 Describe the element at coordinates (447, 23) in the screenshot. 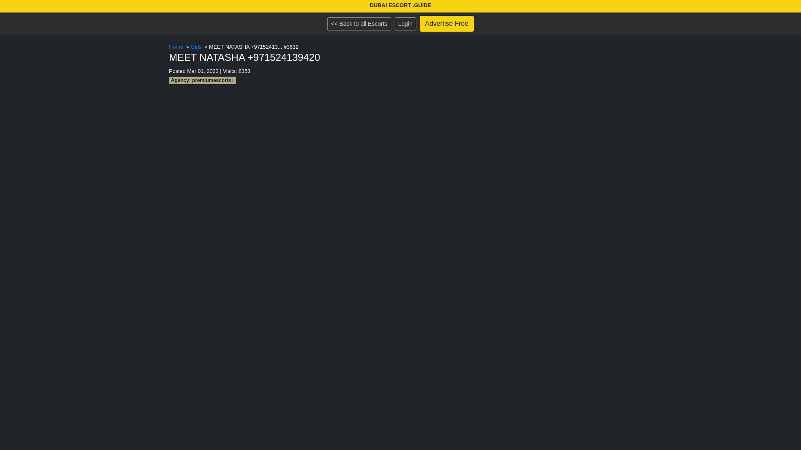

I see `Advertise Free` at that location.